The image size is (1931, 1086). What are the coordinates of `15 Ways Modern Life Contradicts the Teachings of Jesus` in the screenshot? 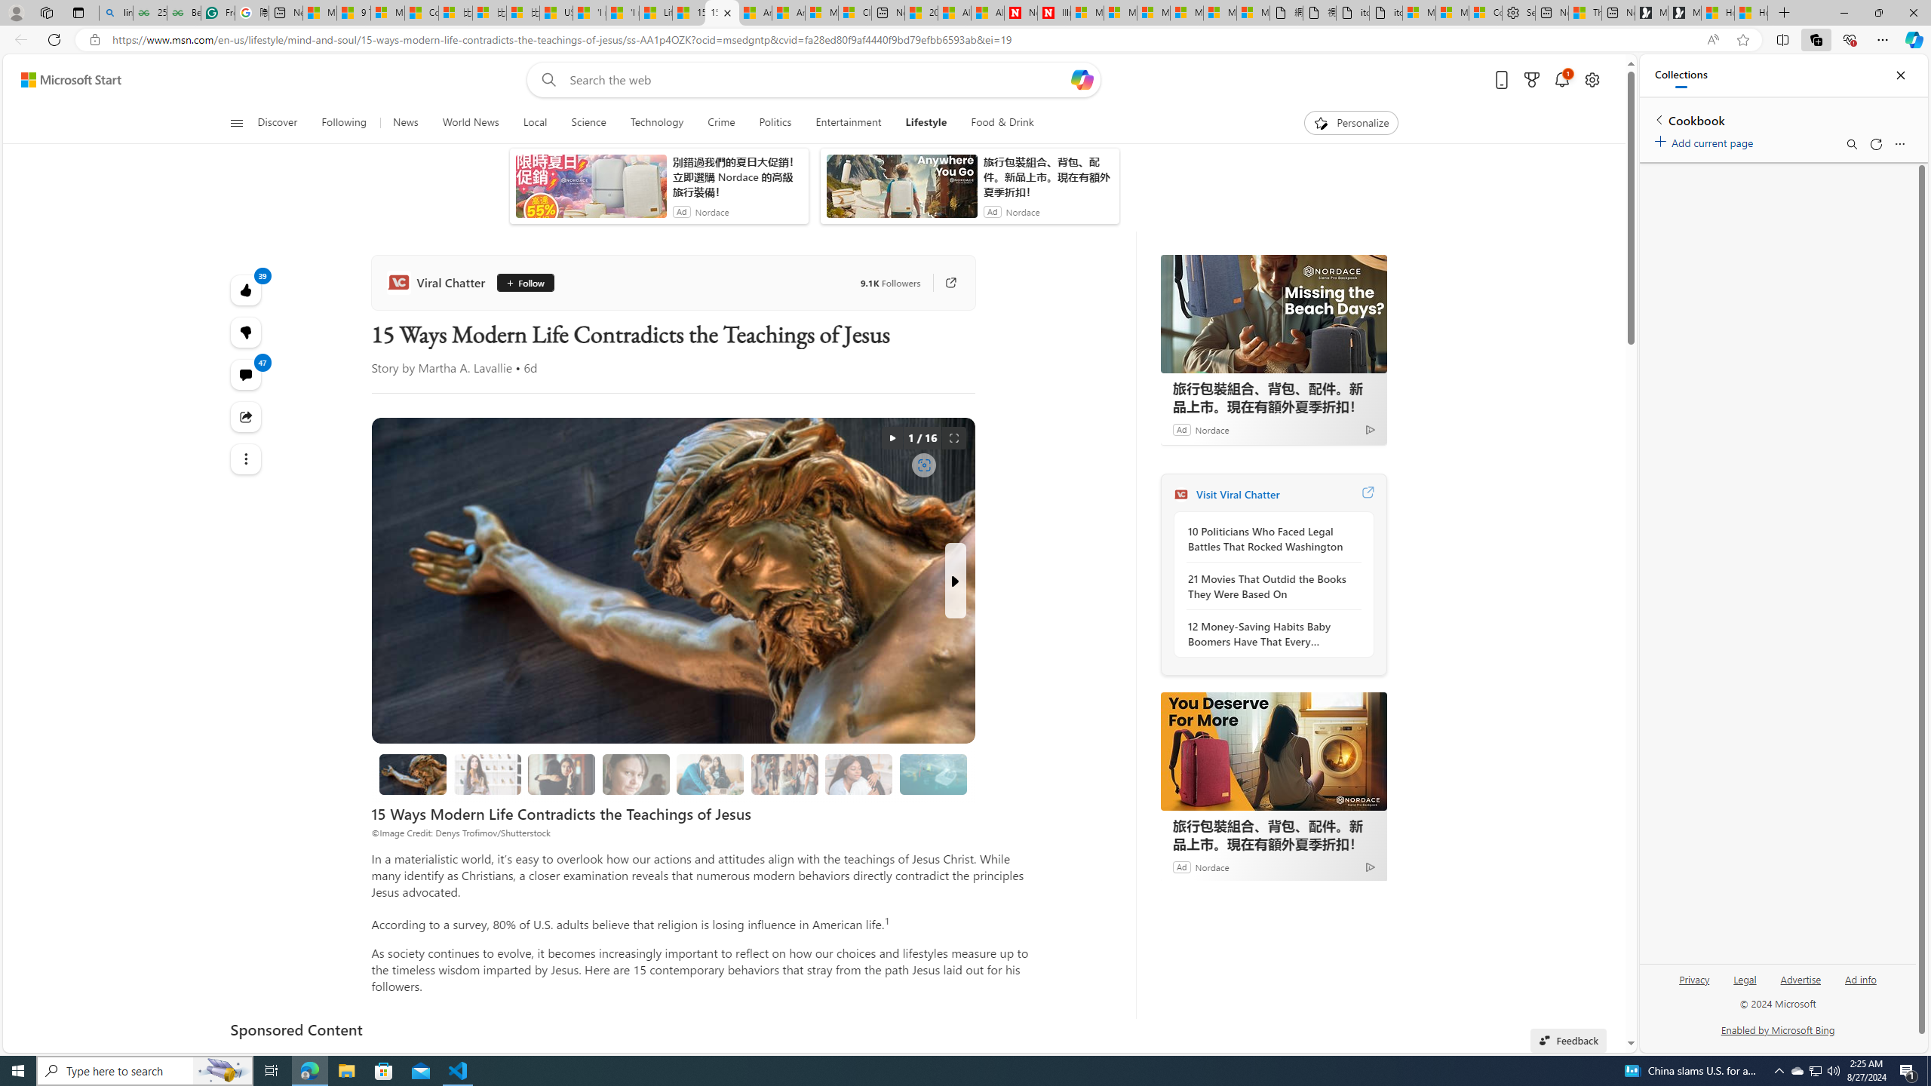 It's located at (722, 13).